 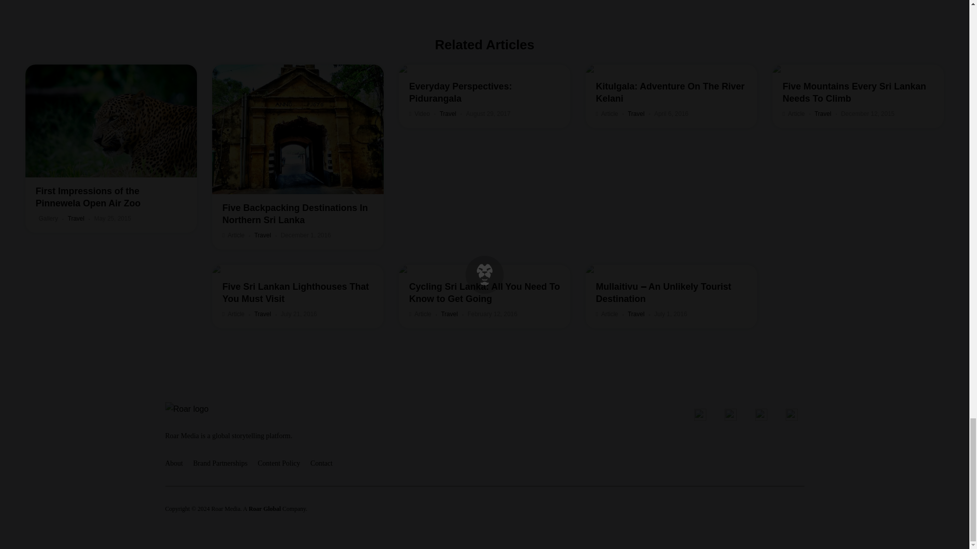 What do you see at coordinates (174, 463) in the screenshot?
I see `Brand Partnerships` at bounding box center [174, 463].